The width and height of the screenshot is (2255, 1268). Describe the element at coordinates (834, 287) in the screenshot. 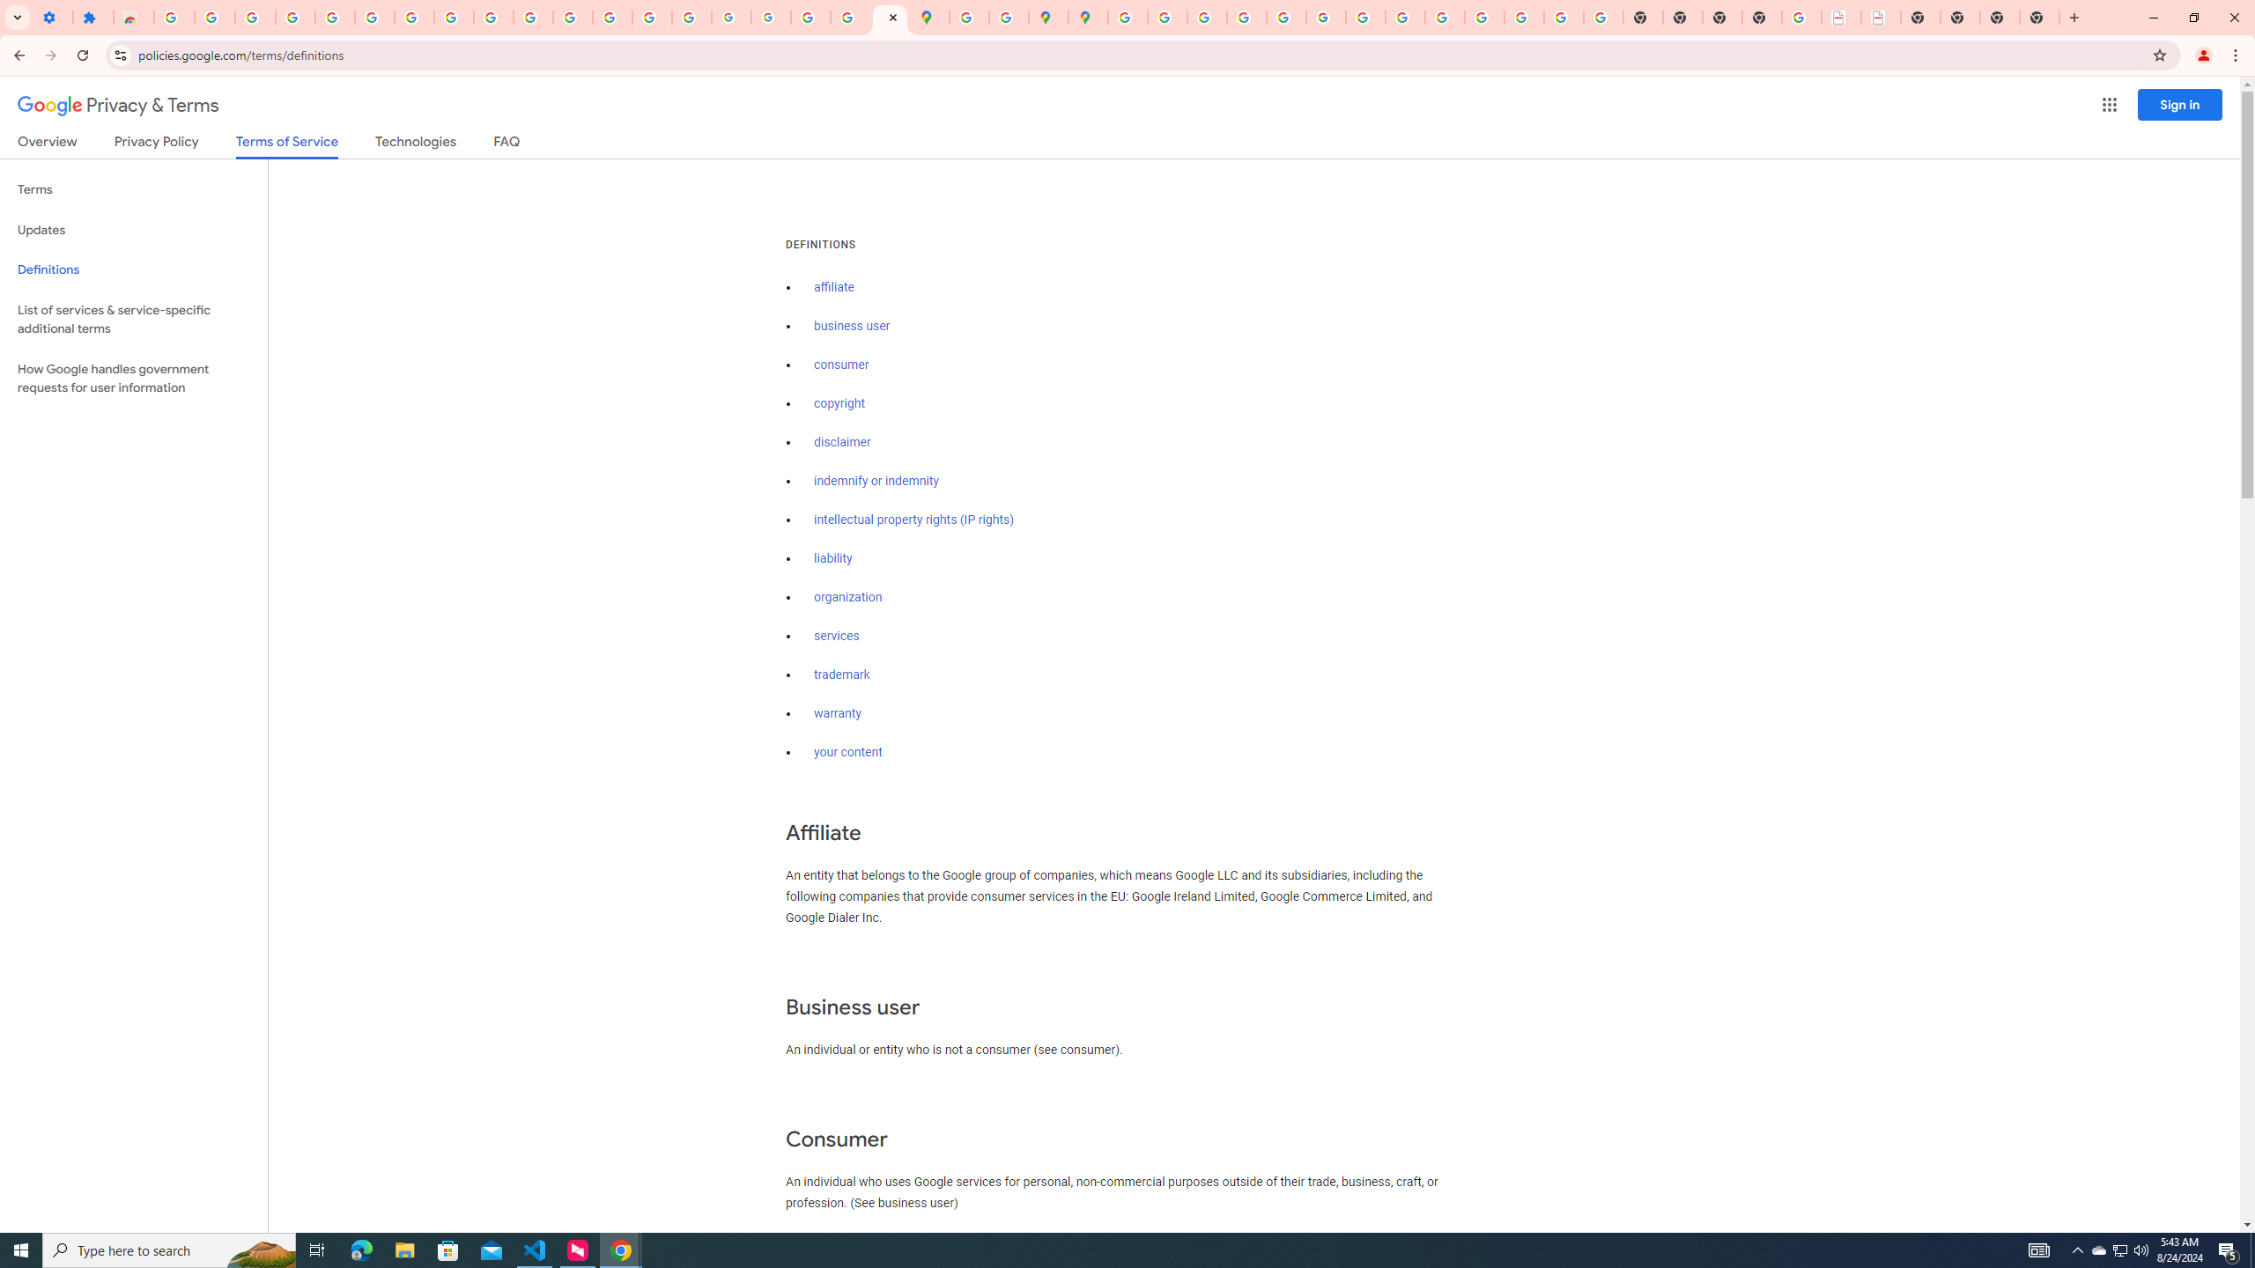

I see `affiliate` at that location.